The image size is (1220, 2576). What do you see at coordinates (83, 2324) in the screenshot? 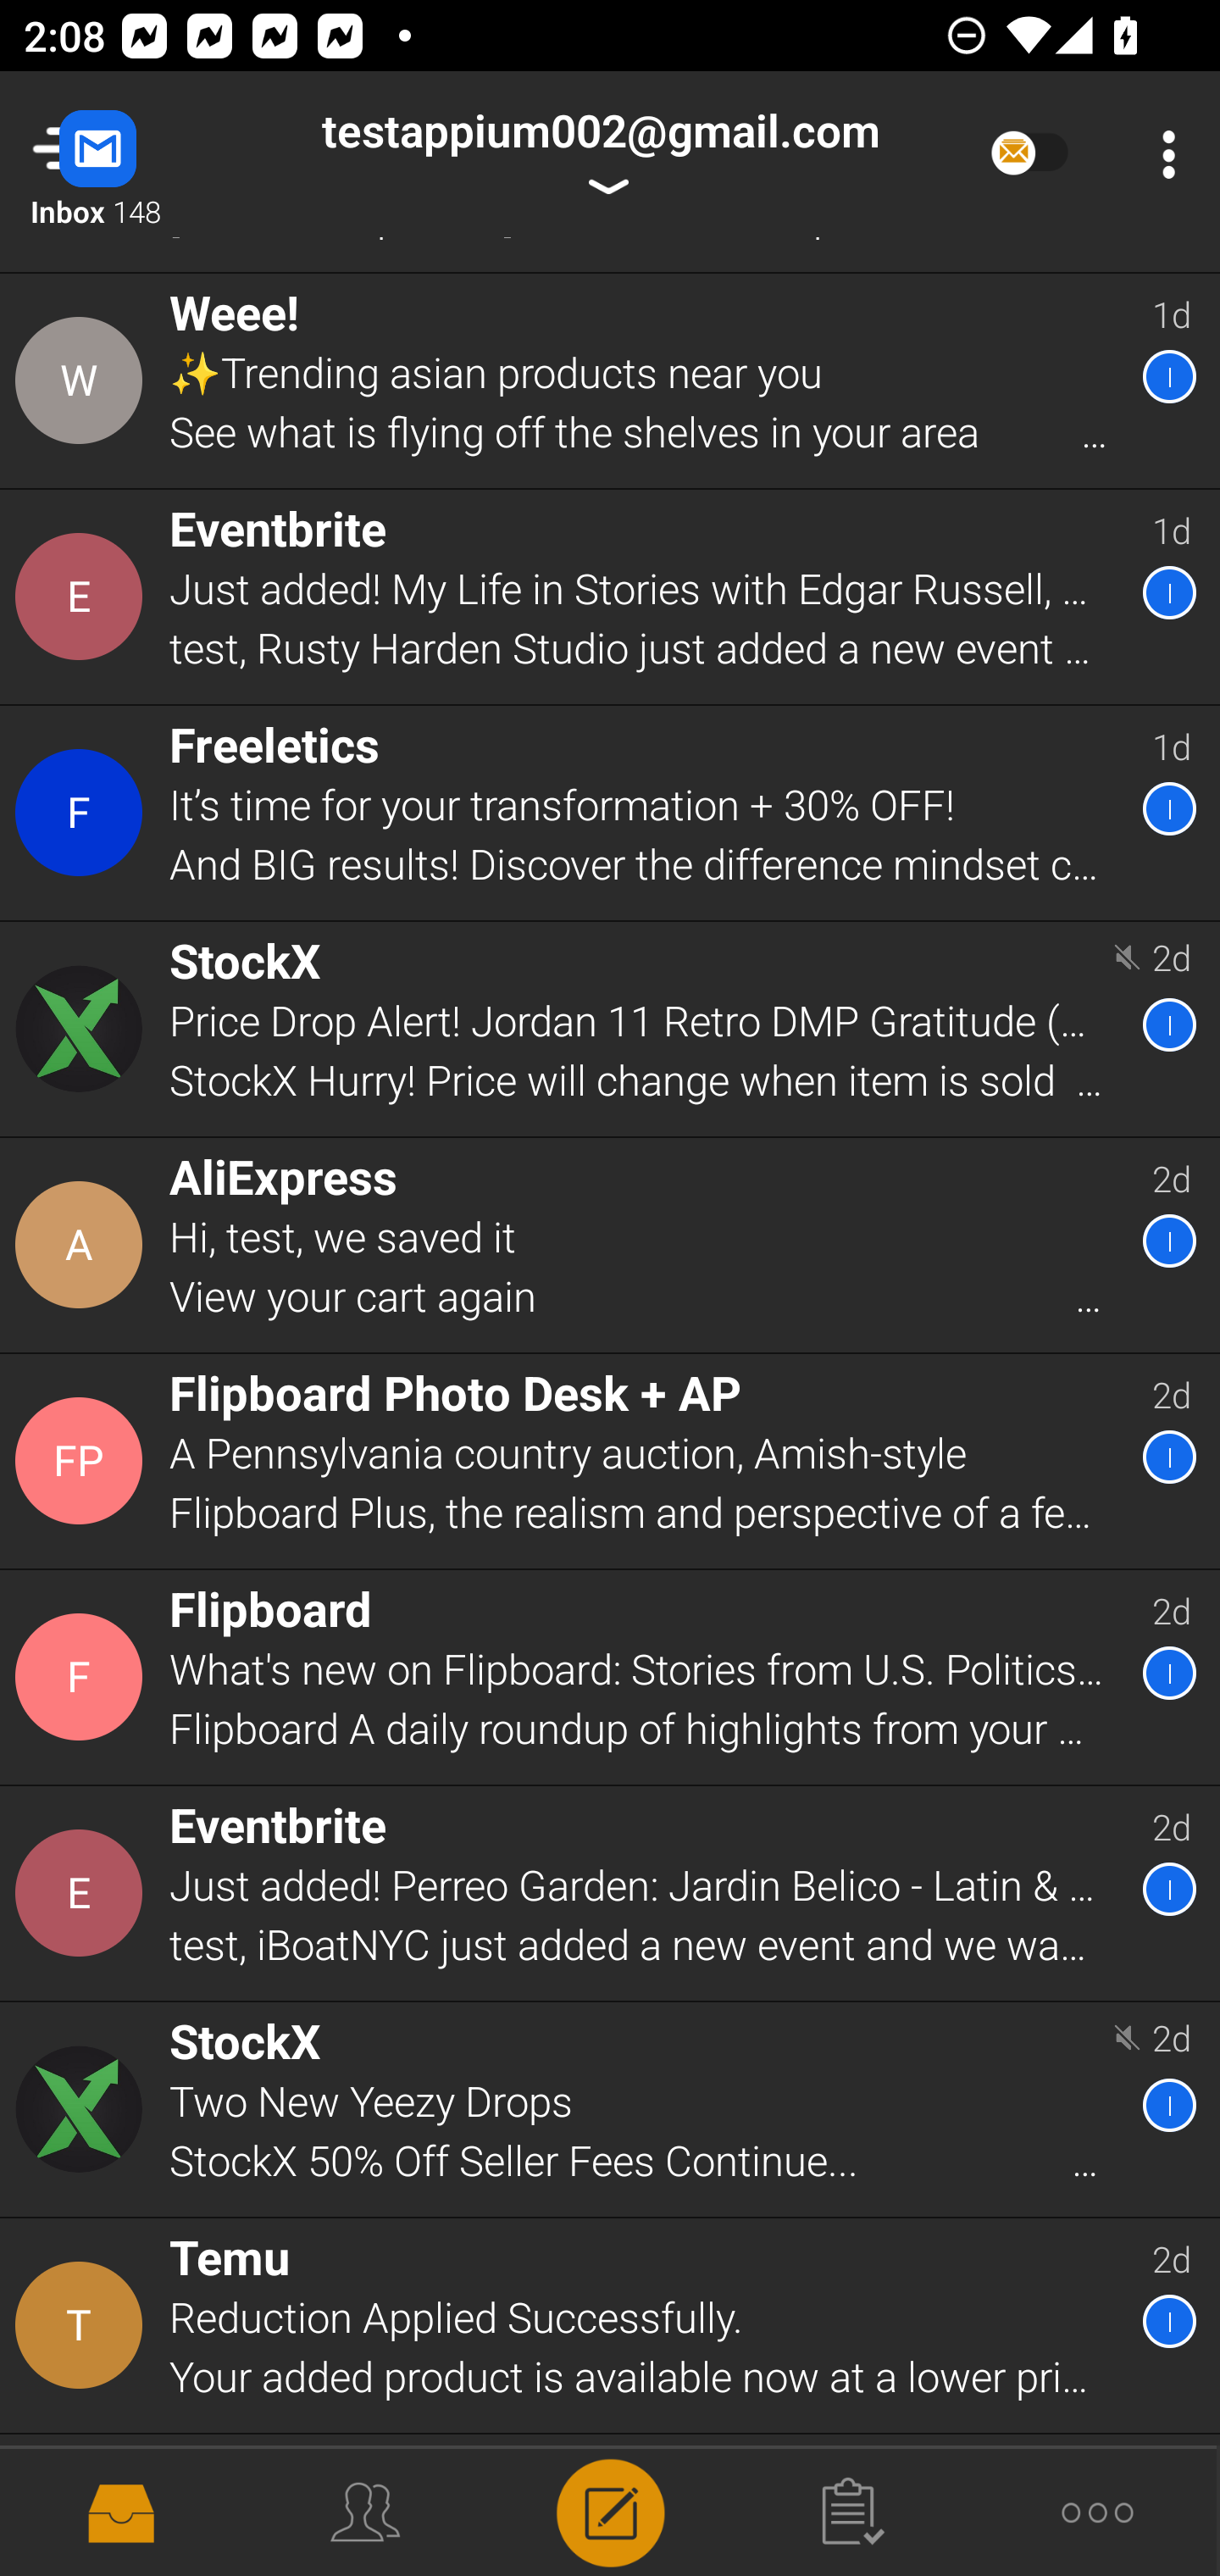
I see `Contact Details` at bounding box center [83, 2324].